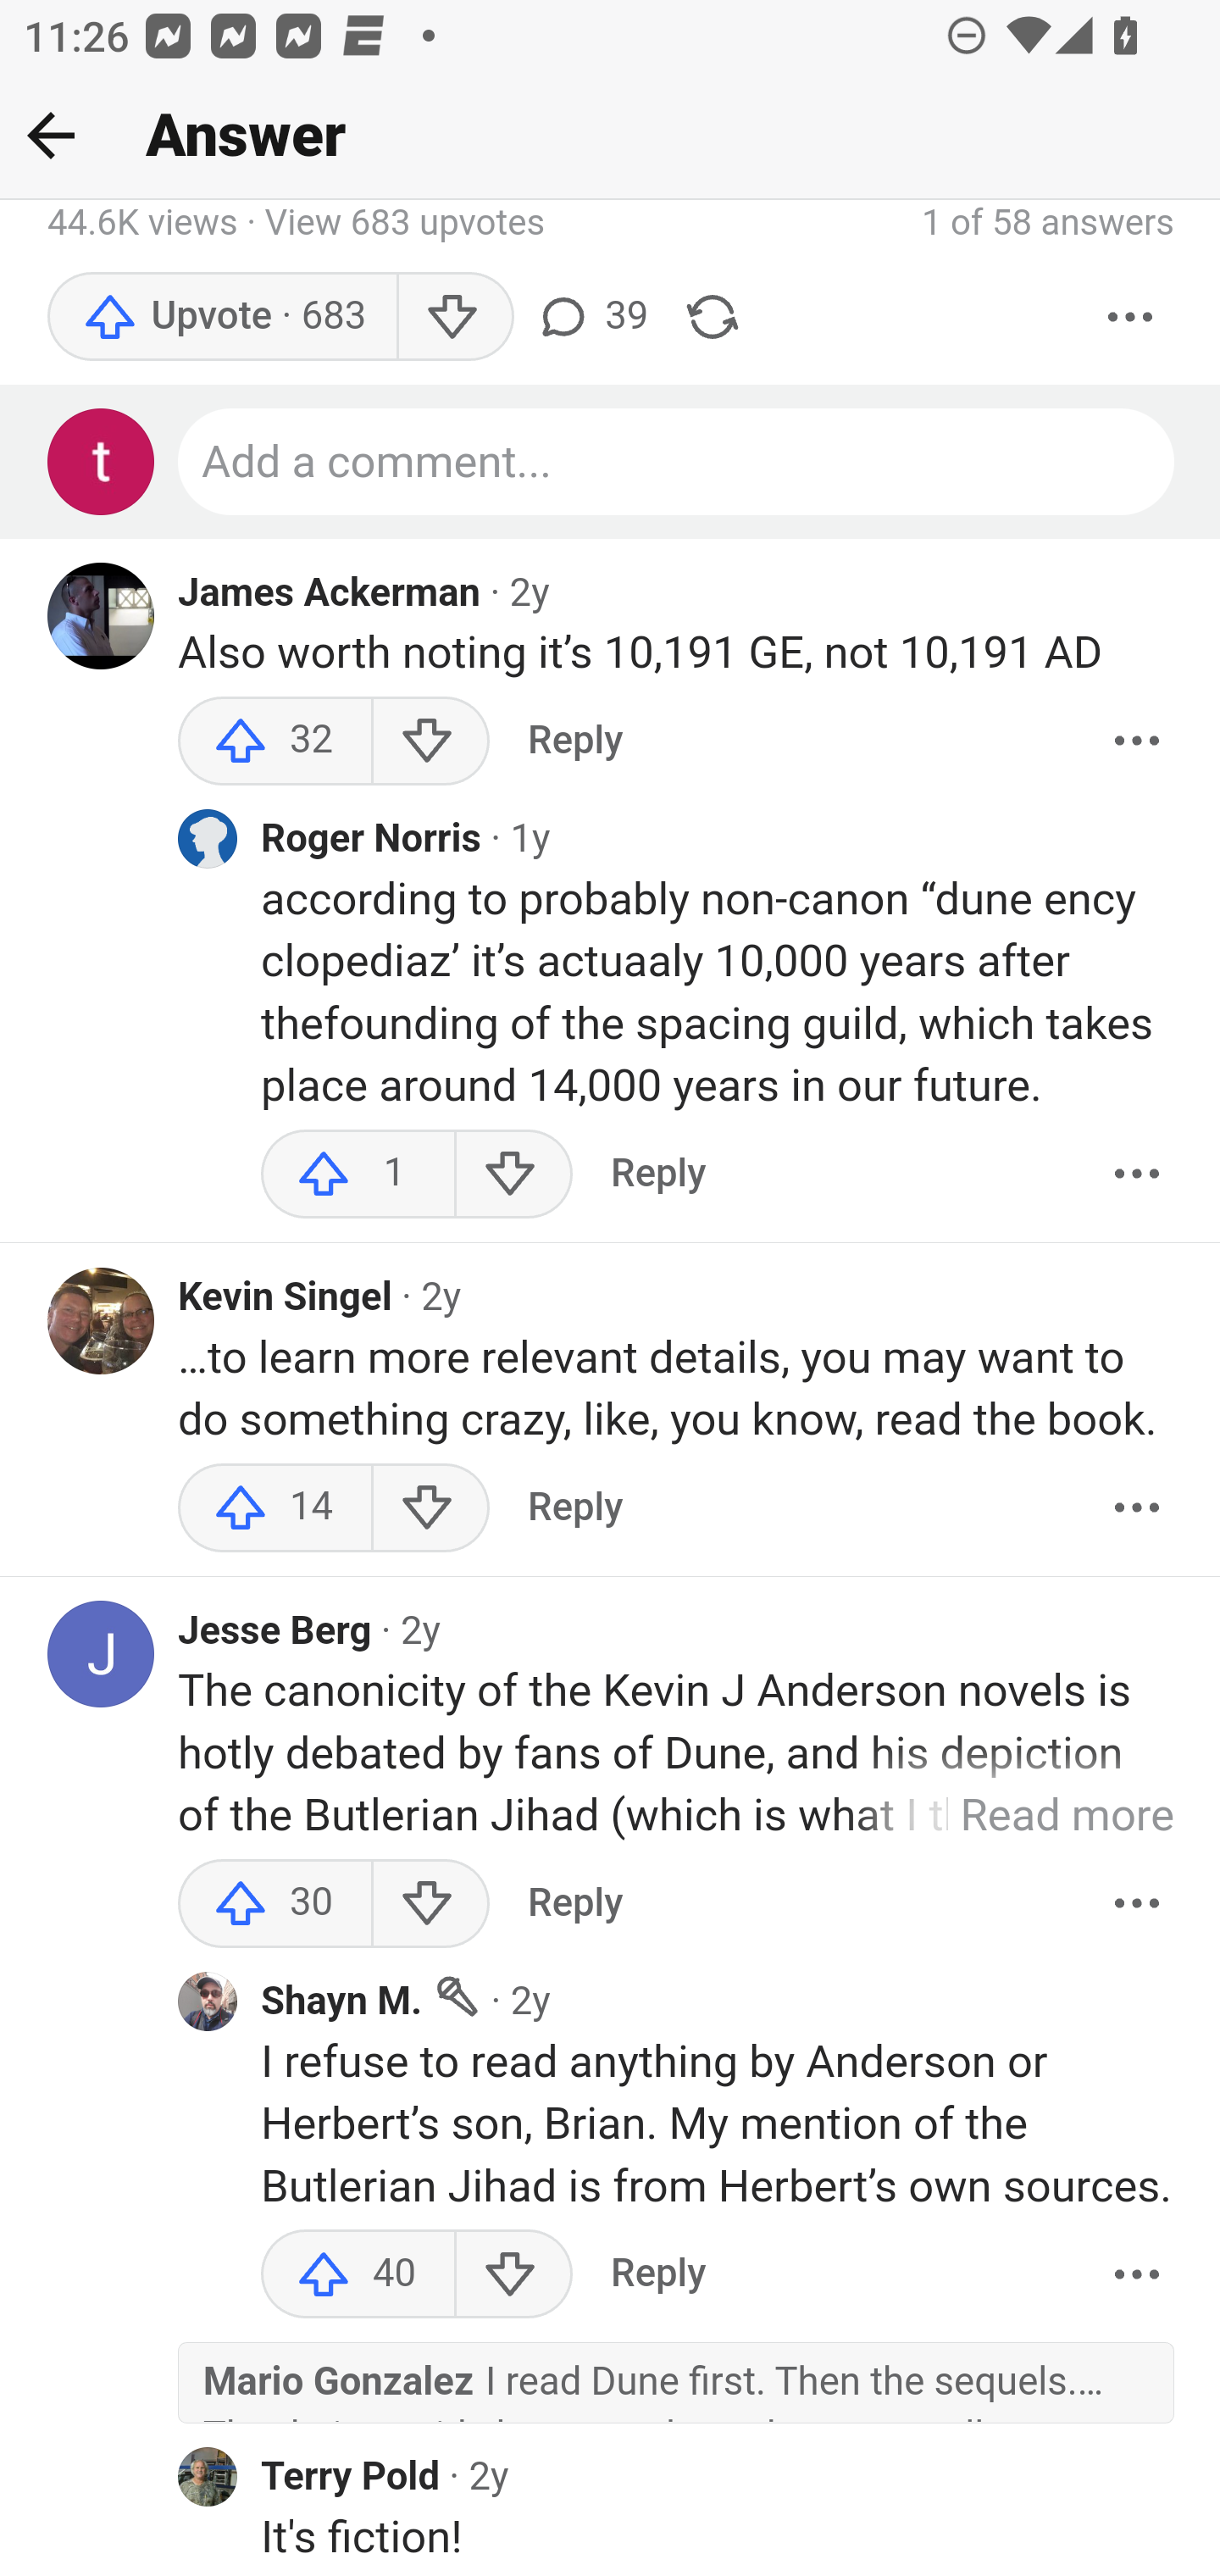 The width and height of the screenshot is (1220, 2576). Describe the element at coordinates (342, 2002) in the screenshot. I see `Shayn M.` at that location.